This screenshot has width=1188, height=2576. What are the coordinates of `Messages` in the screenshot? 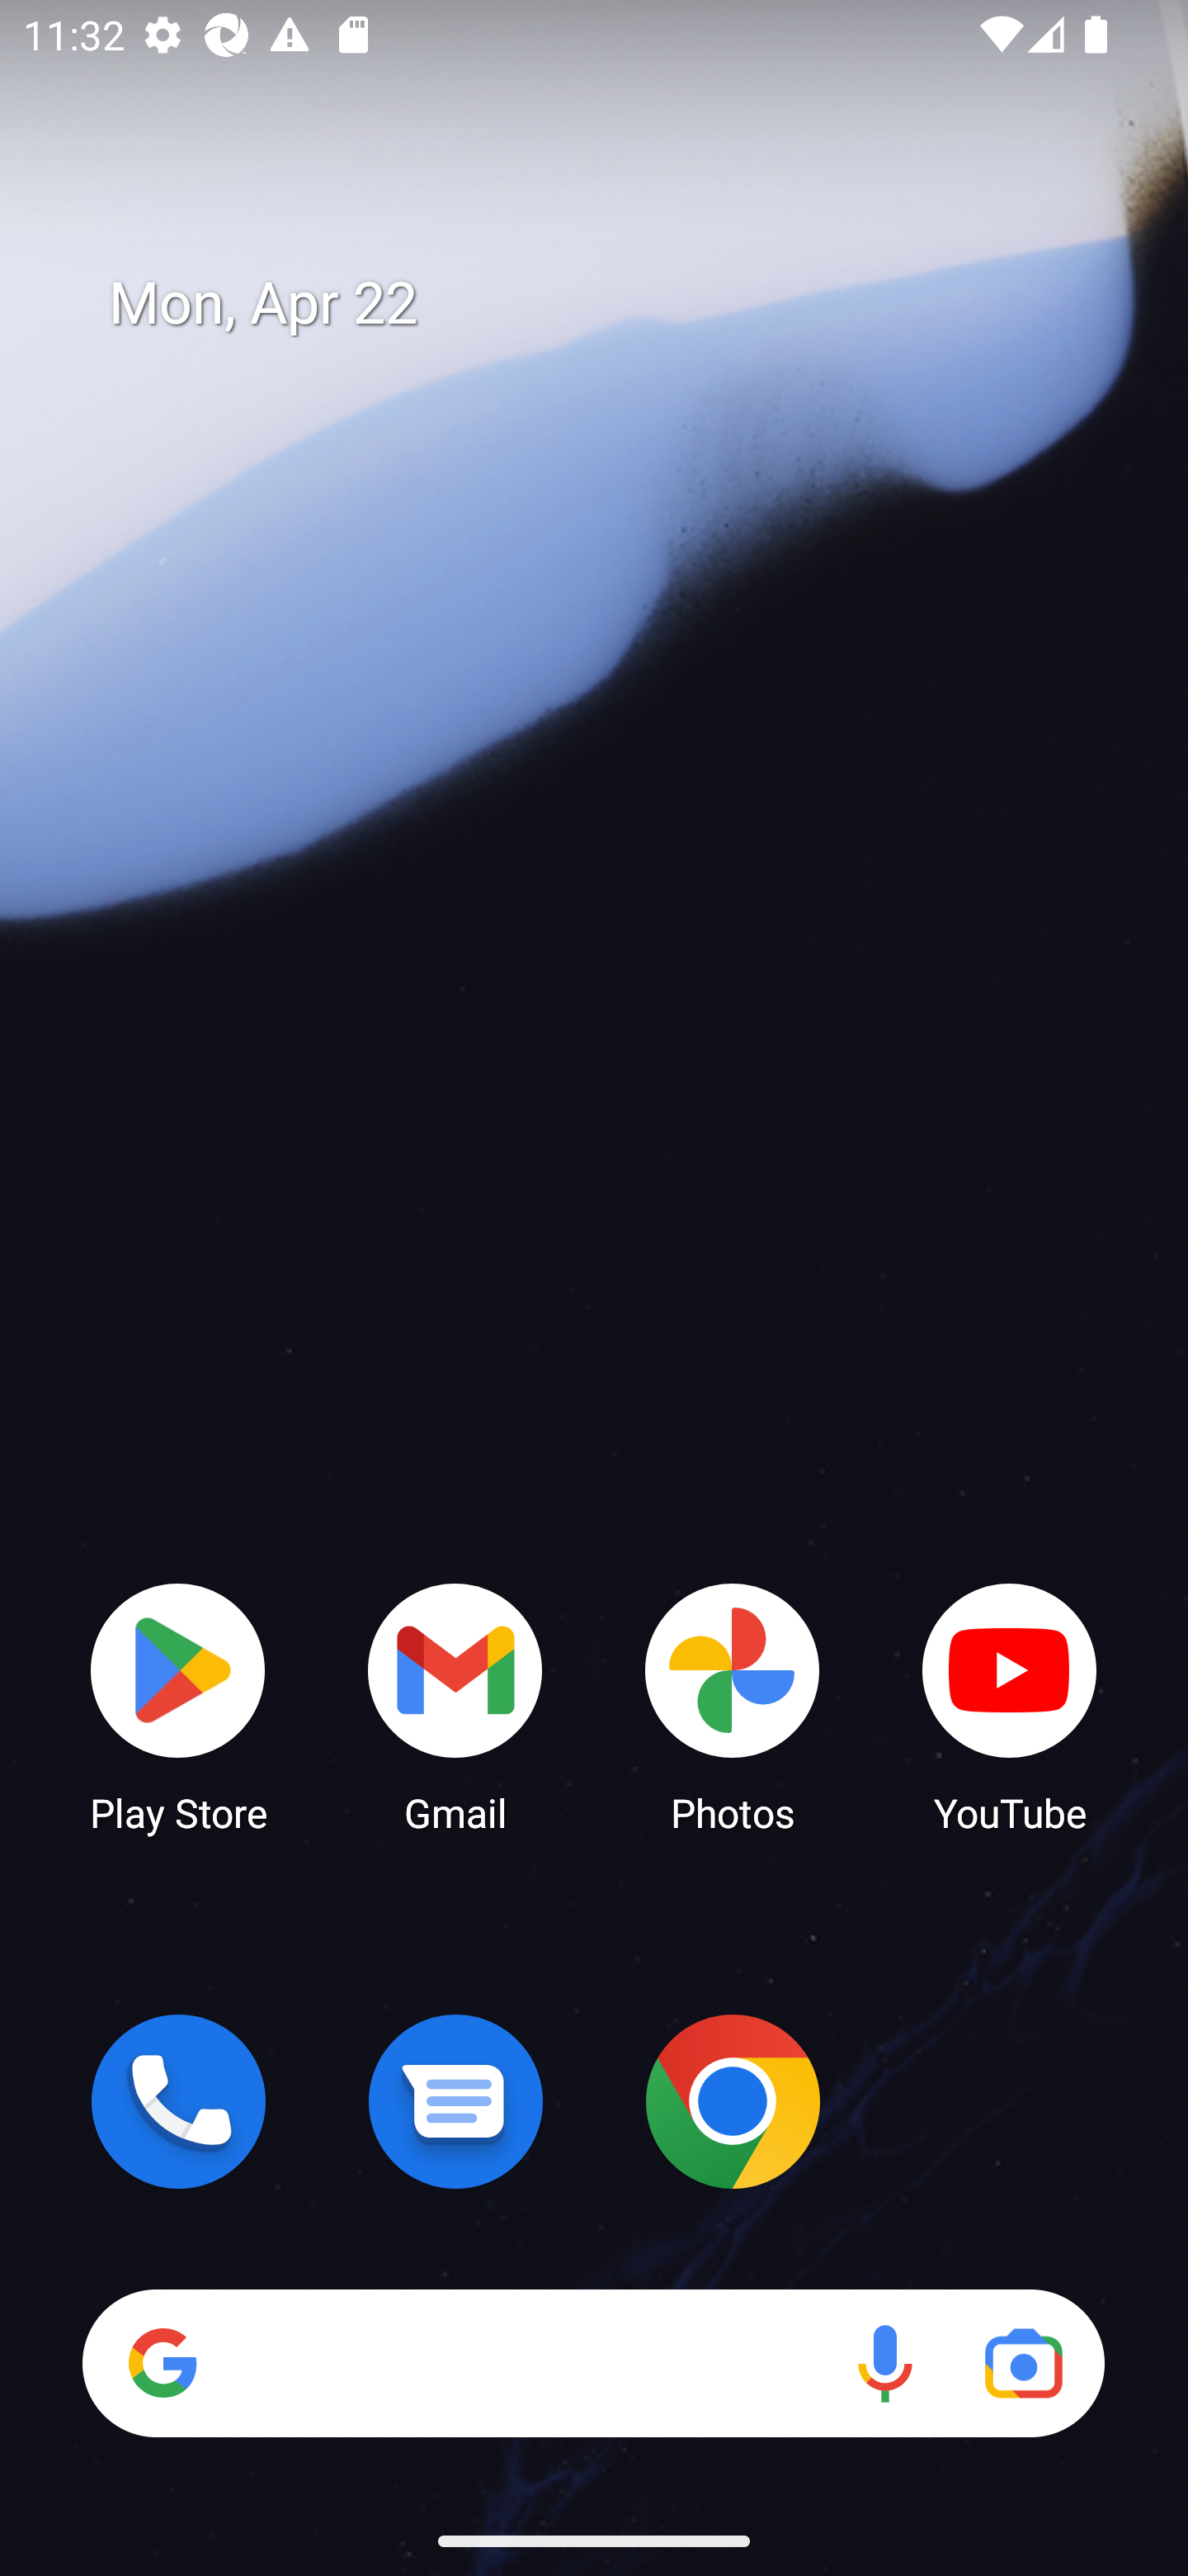 It's located at (455, 2101).